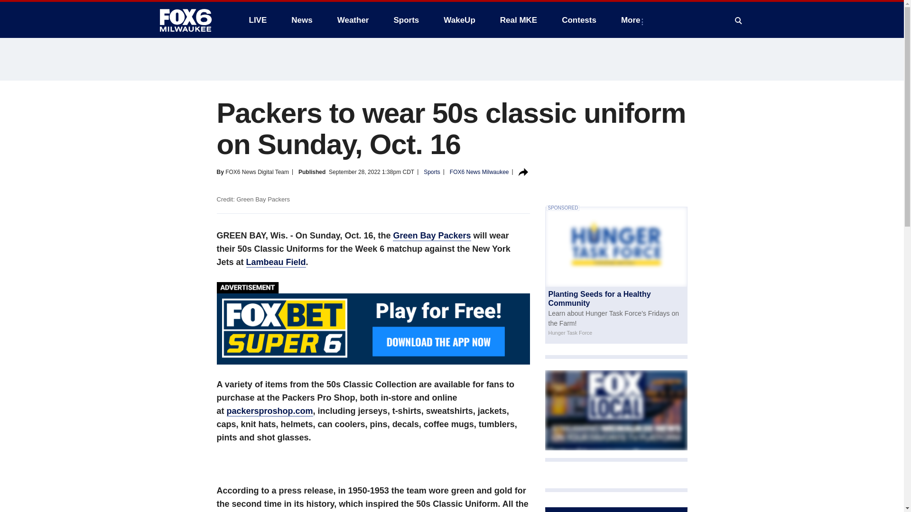 The height and width of the screenshot is (512, 911). Describe the element at coordinates (459, 20) in the screenshot. I see `WakeUp` at that location.